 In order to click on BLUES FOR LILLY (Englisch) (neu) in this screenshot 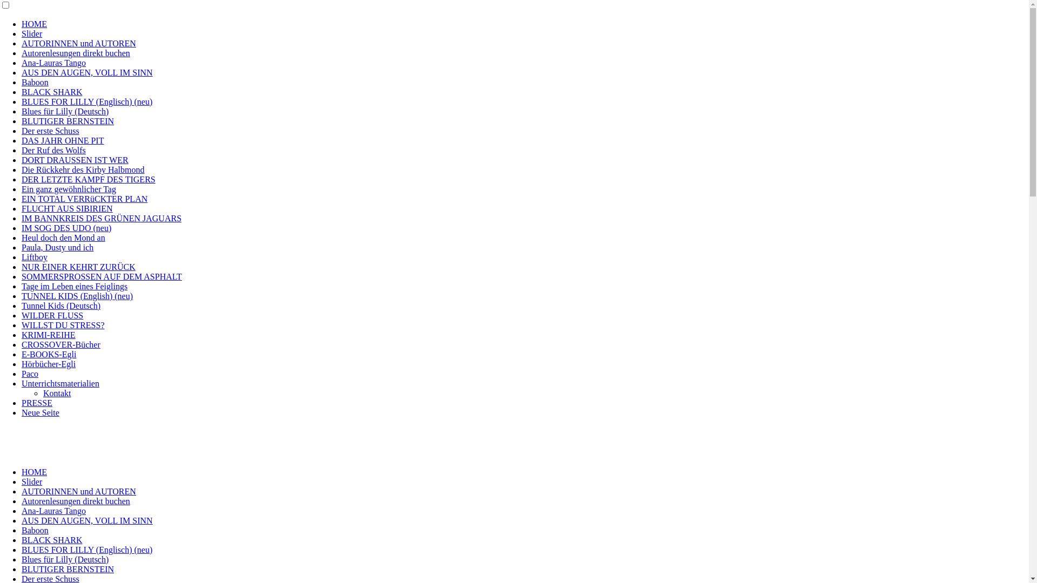, I will do `click(87, 101)`.